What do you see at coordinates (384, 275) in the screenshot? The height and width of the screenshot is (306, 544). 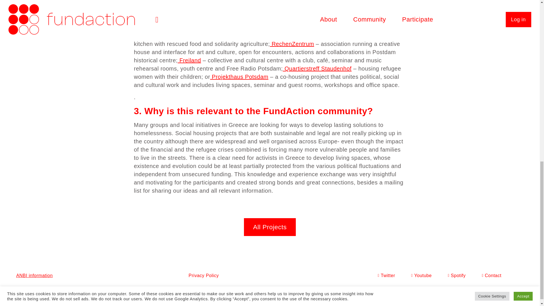 I see `Twitter` at bounding box center [384, 275].